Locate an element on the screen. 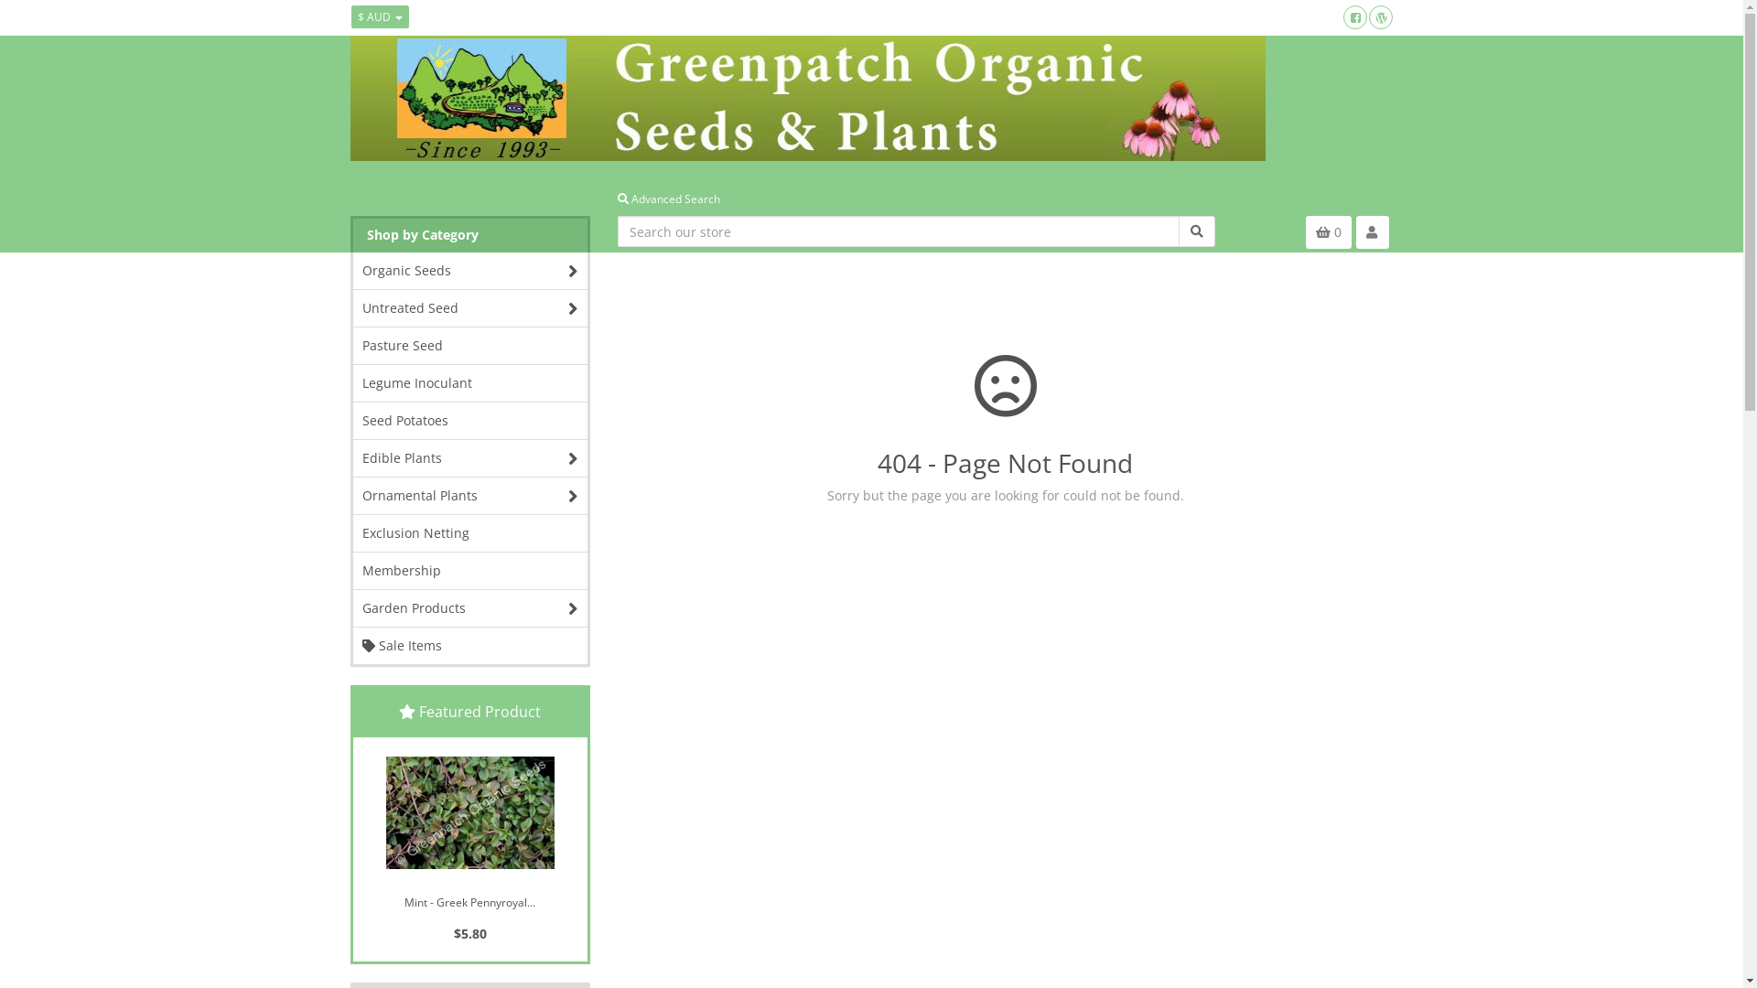 This screenshot has width=1757, height=988. 0 is located at coordinates (1328, 232).